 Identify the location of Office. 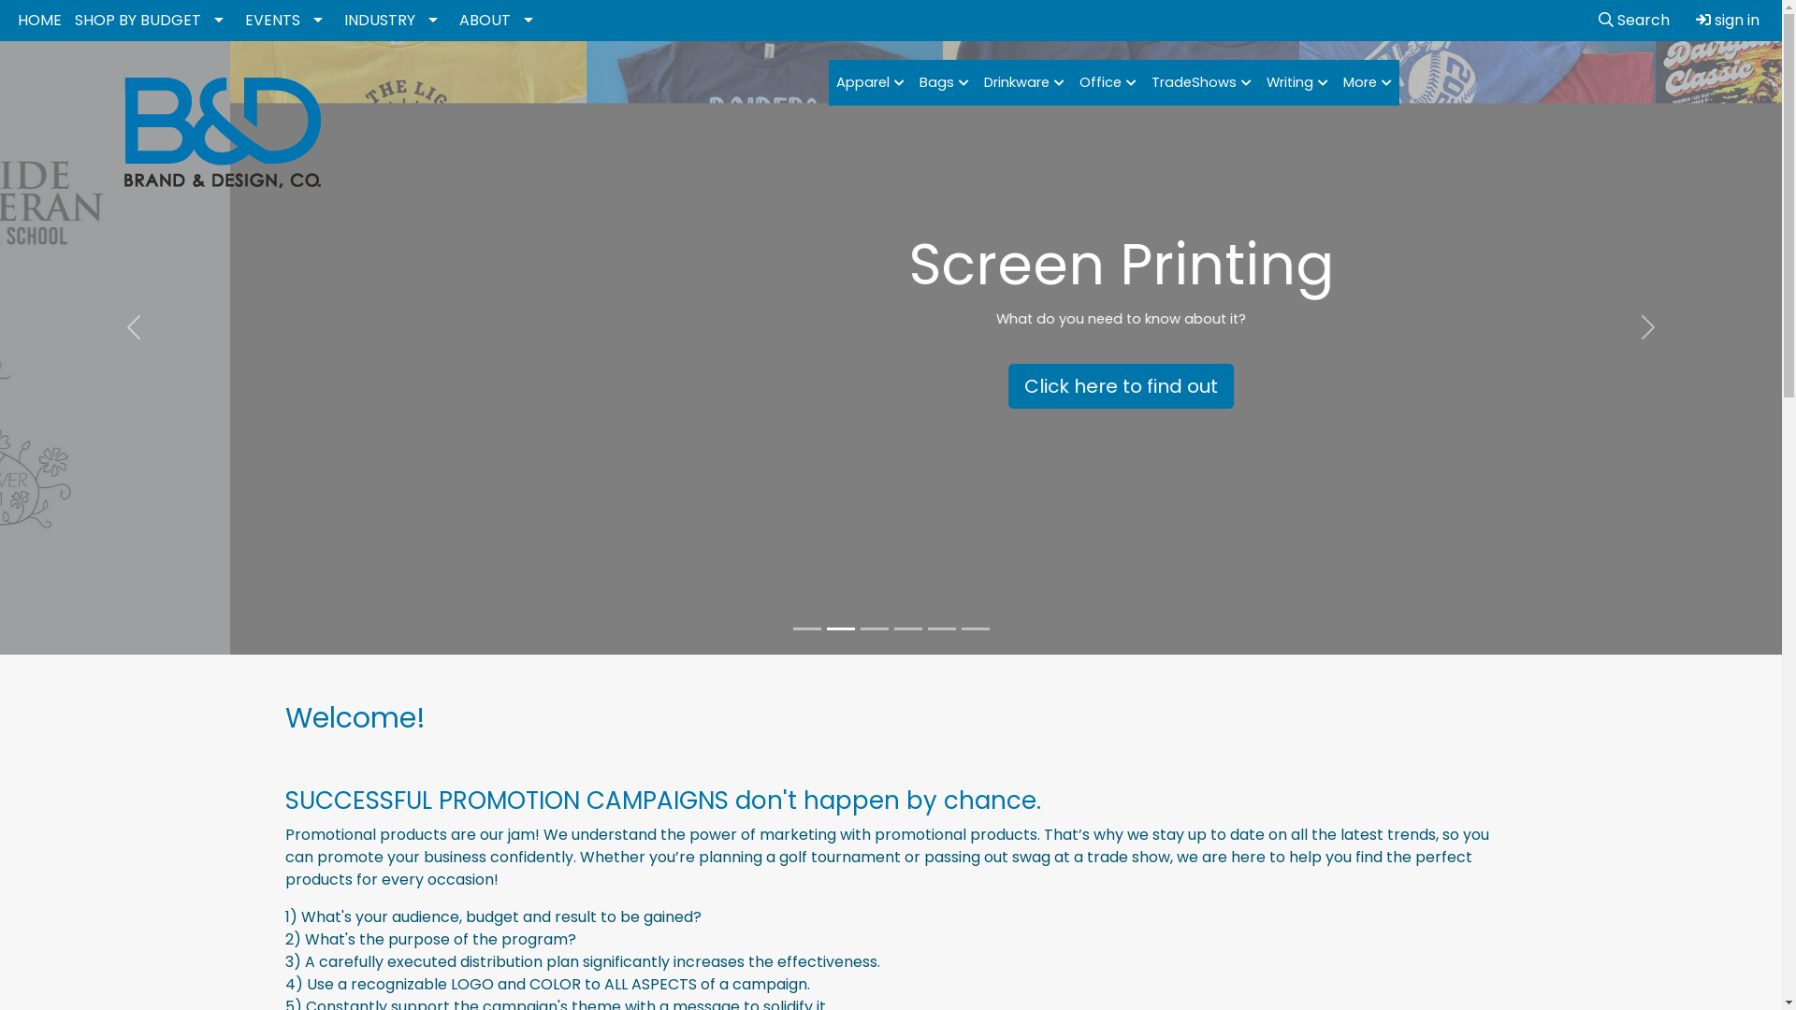
(1108, 82).